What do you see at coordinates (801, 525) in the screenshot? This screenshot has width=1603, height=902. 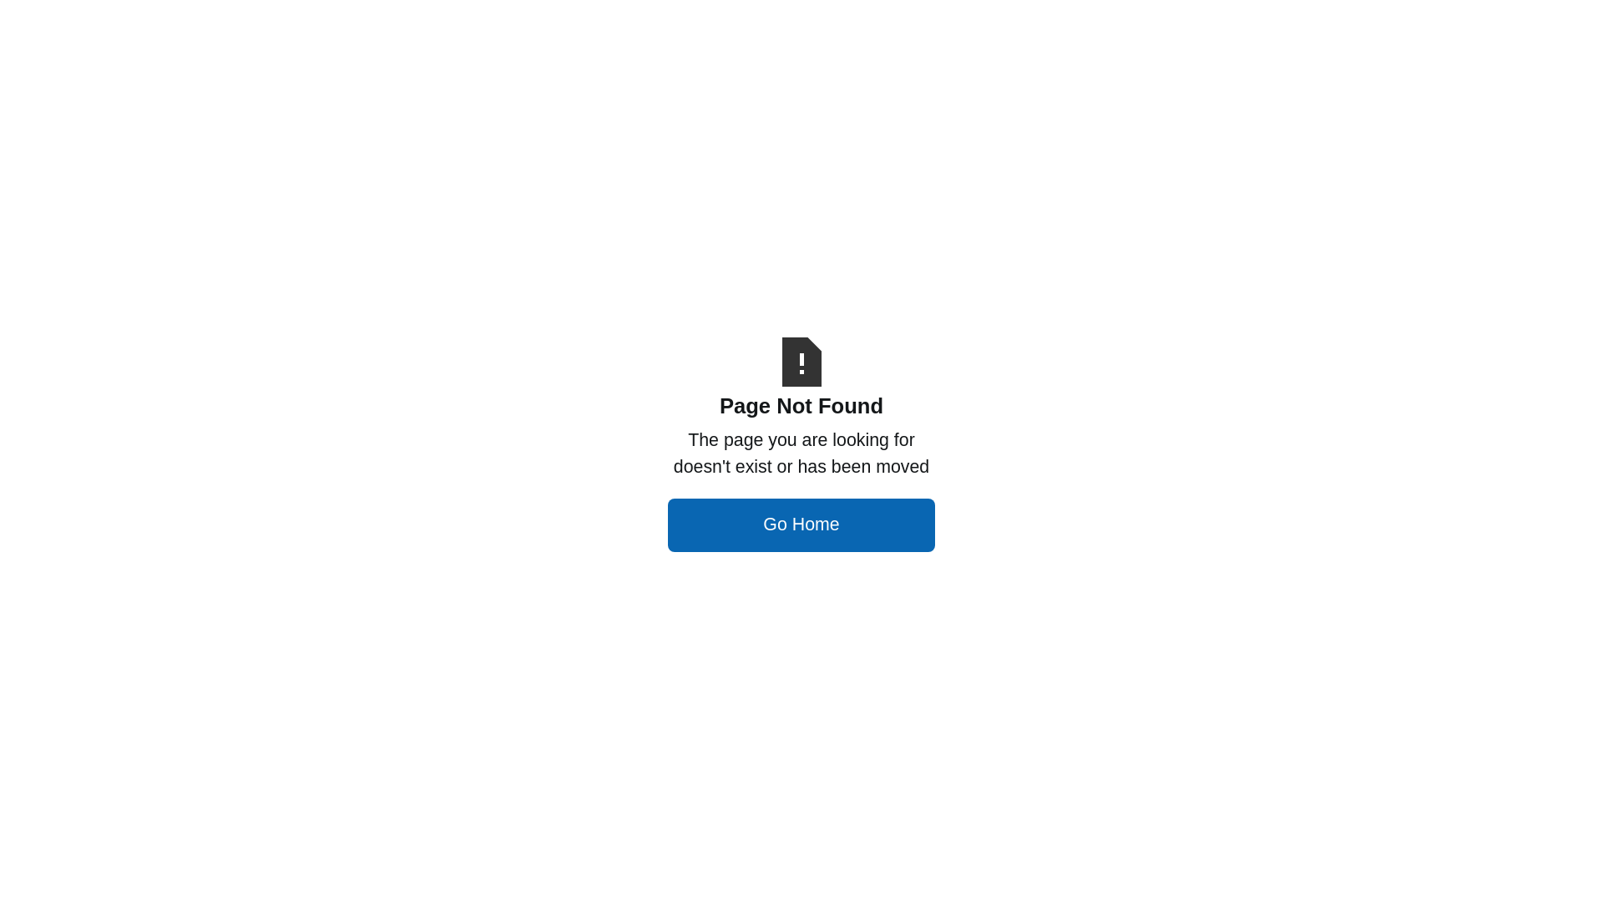 I see `Go Home` at bounding box center [801, 525].